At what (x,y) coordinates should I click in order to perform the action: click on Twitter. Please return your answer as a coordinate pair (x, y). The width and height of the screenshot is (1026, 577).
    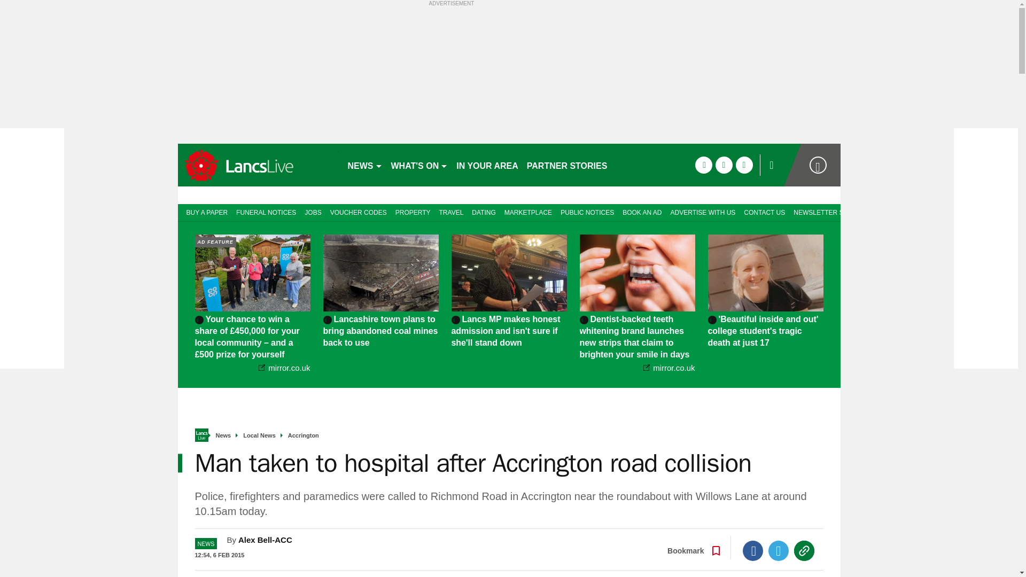
    Looking at the image, I should click on (779, 550).